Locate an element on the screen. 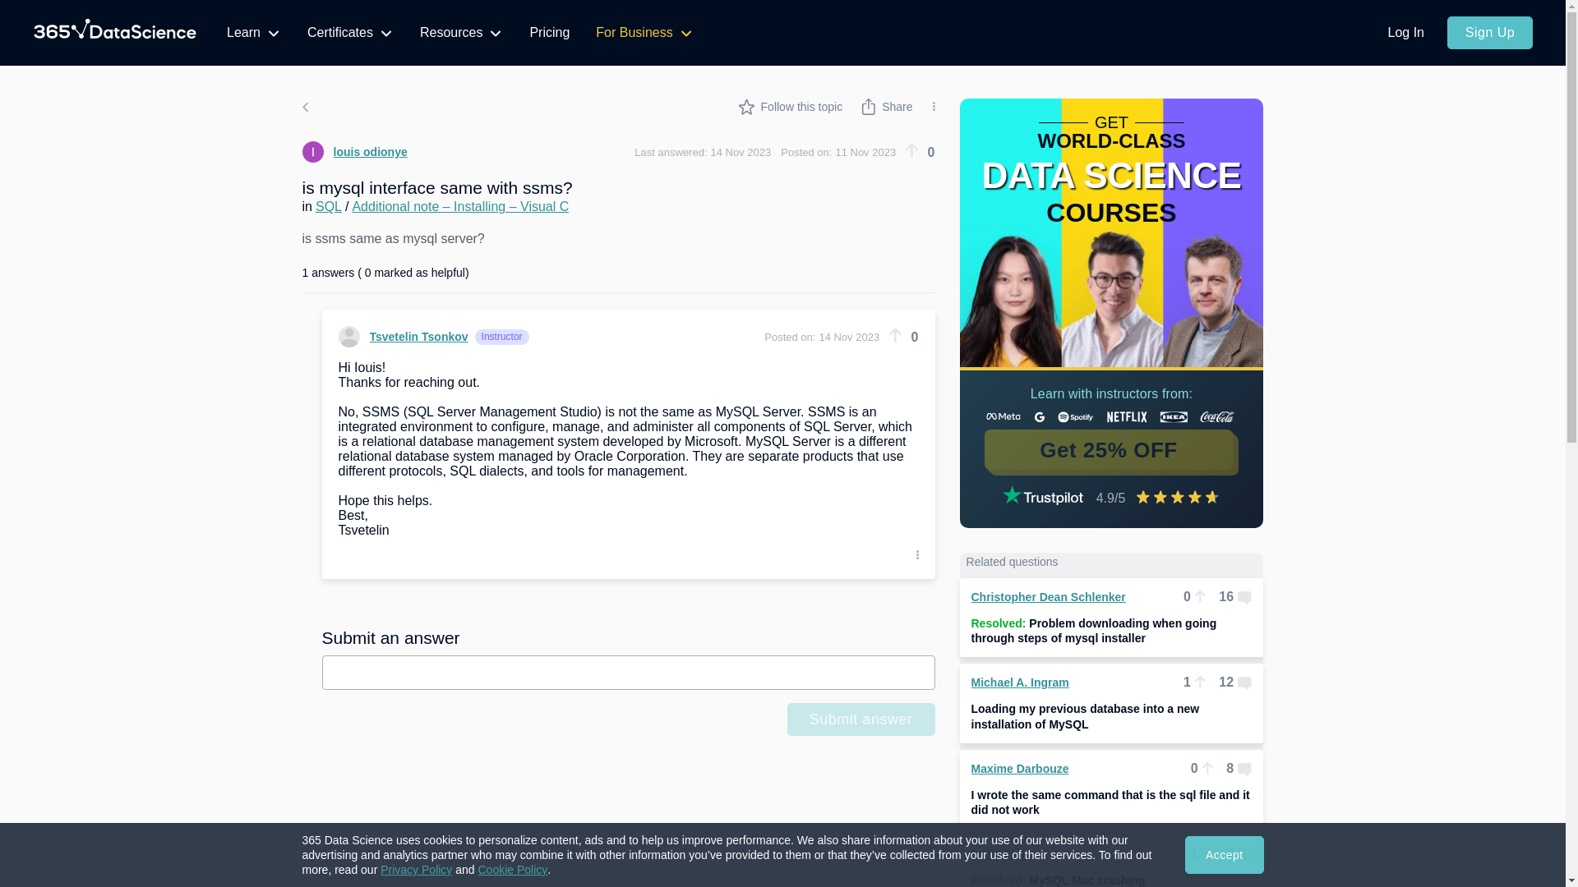  Tsvetelin Tsonkov is located at coordinates (404, 337).